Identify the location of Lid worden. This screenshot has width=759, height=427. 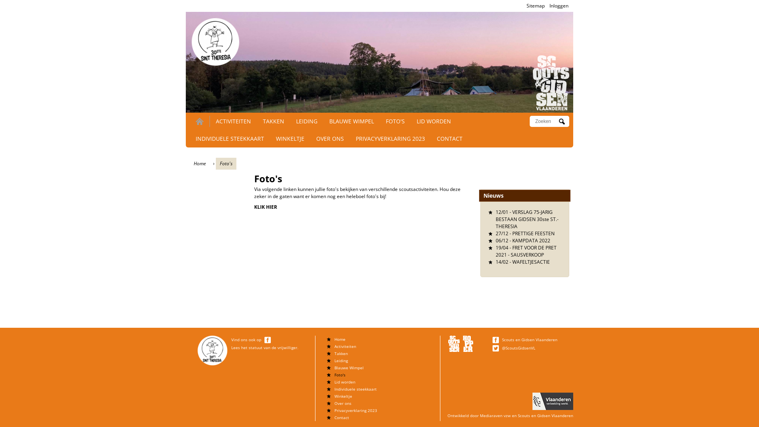
(345, 382).